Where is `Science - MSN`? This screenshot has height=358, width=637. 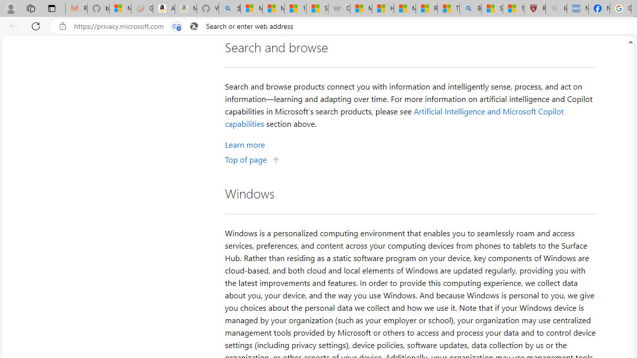 Science - MSN is located at coordinates (492, 9).